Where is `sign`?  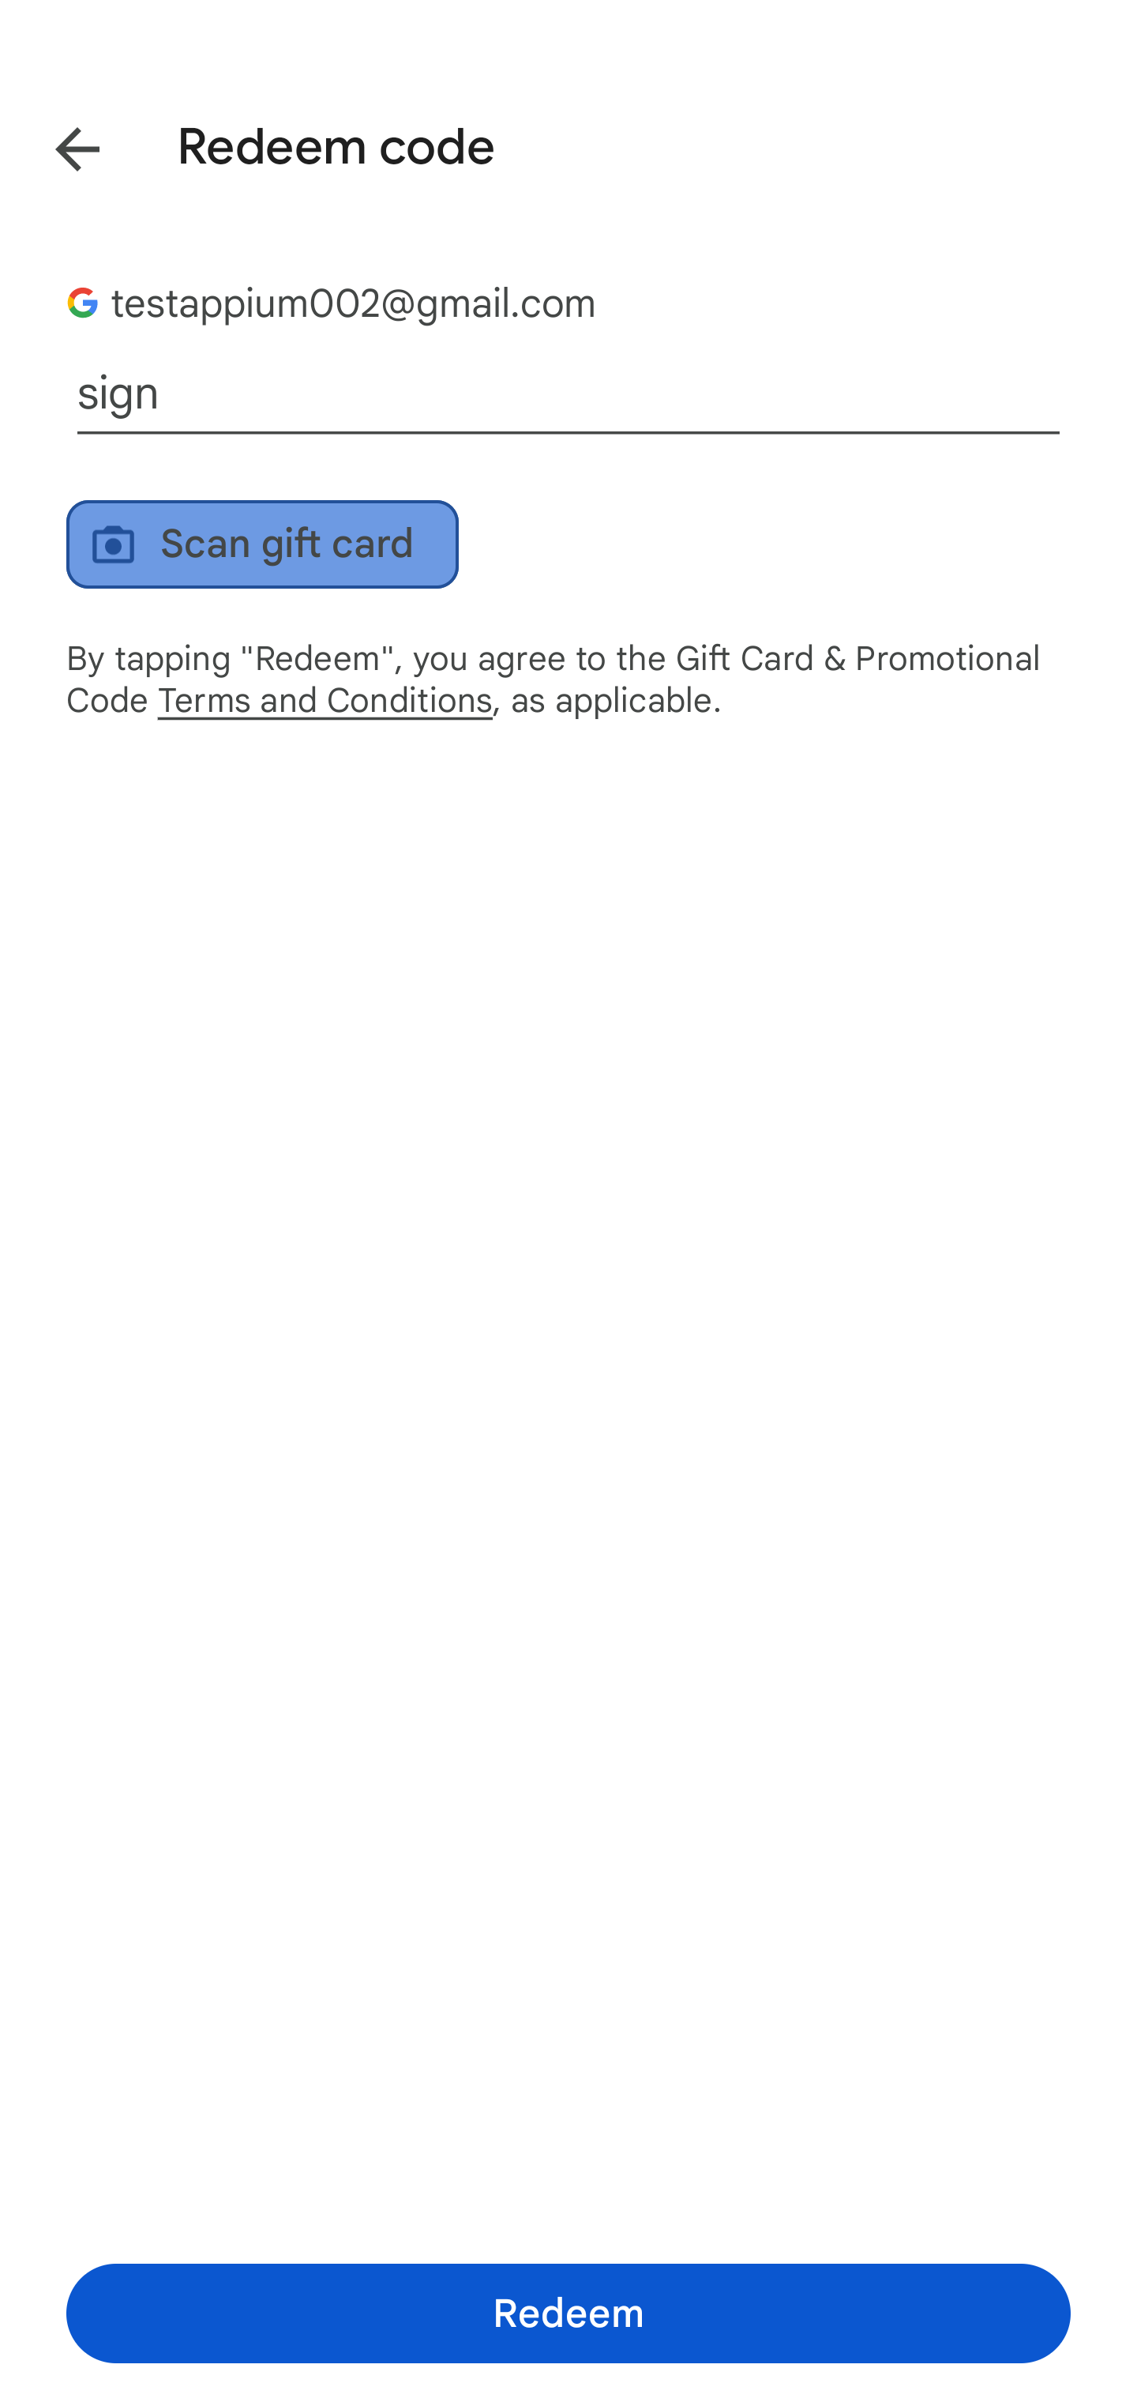 sign is located at coordinates (568, 393).